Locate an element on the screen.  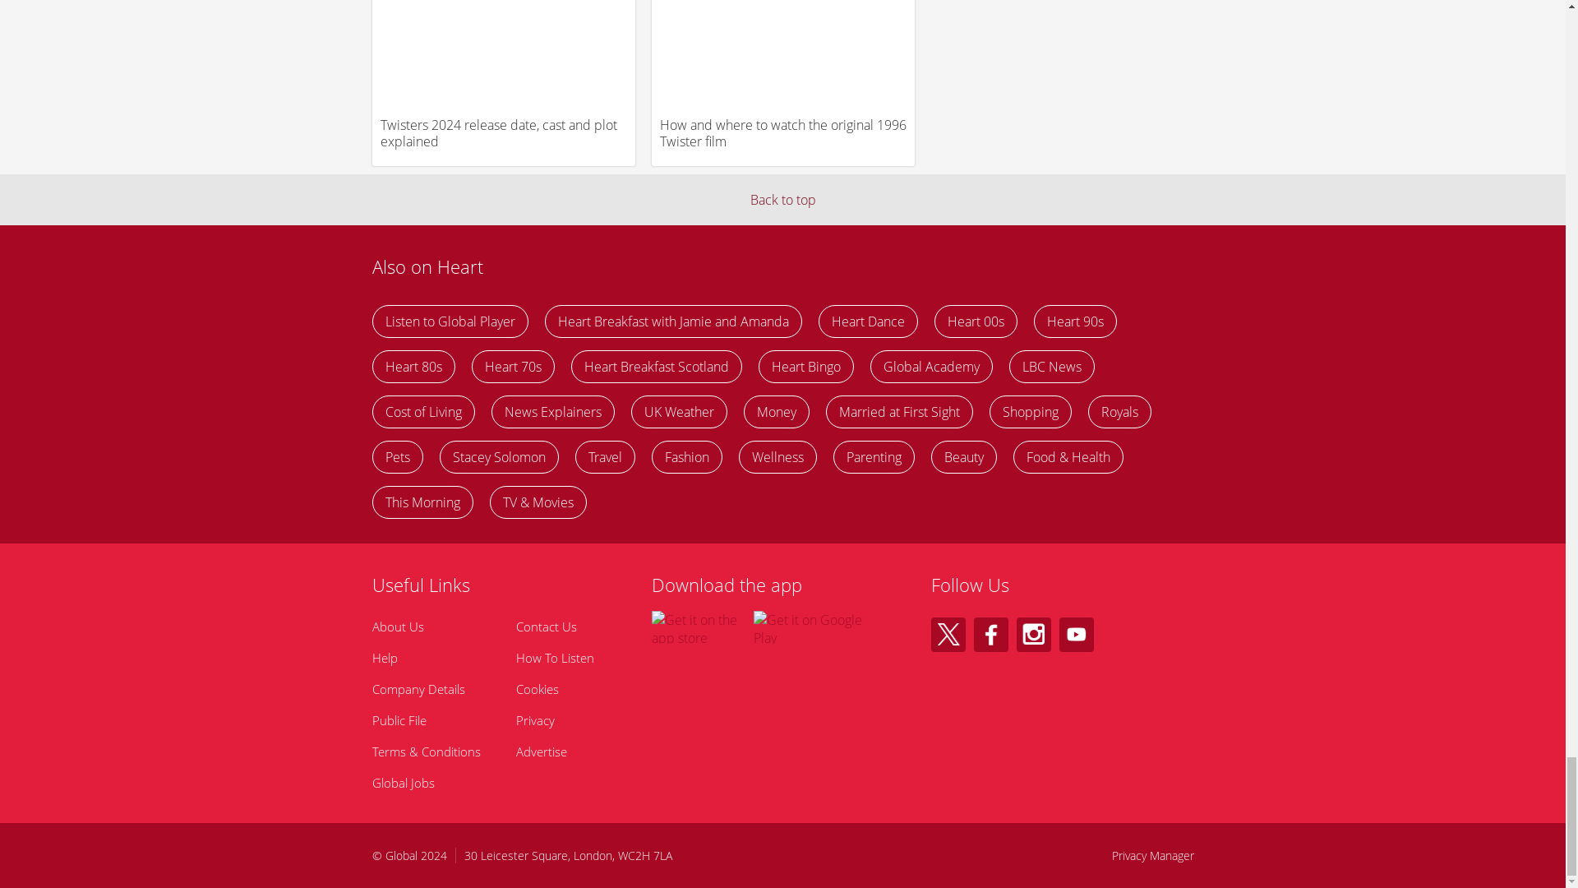
Follow Heart on Facebook is located at coordinates (990, 634).